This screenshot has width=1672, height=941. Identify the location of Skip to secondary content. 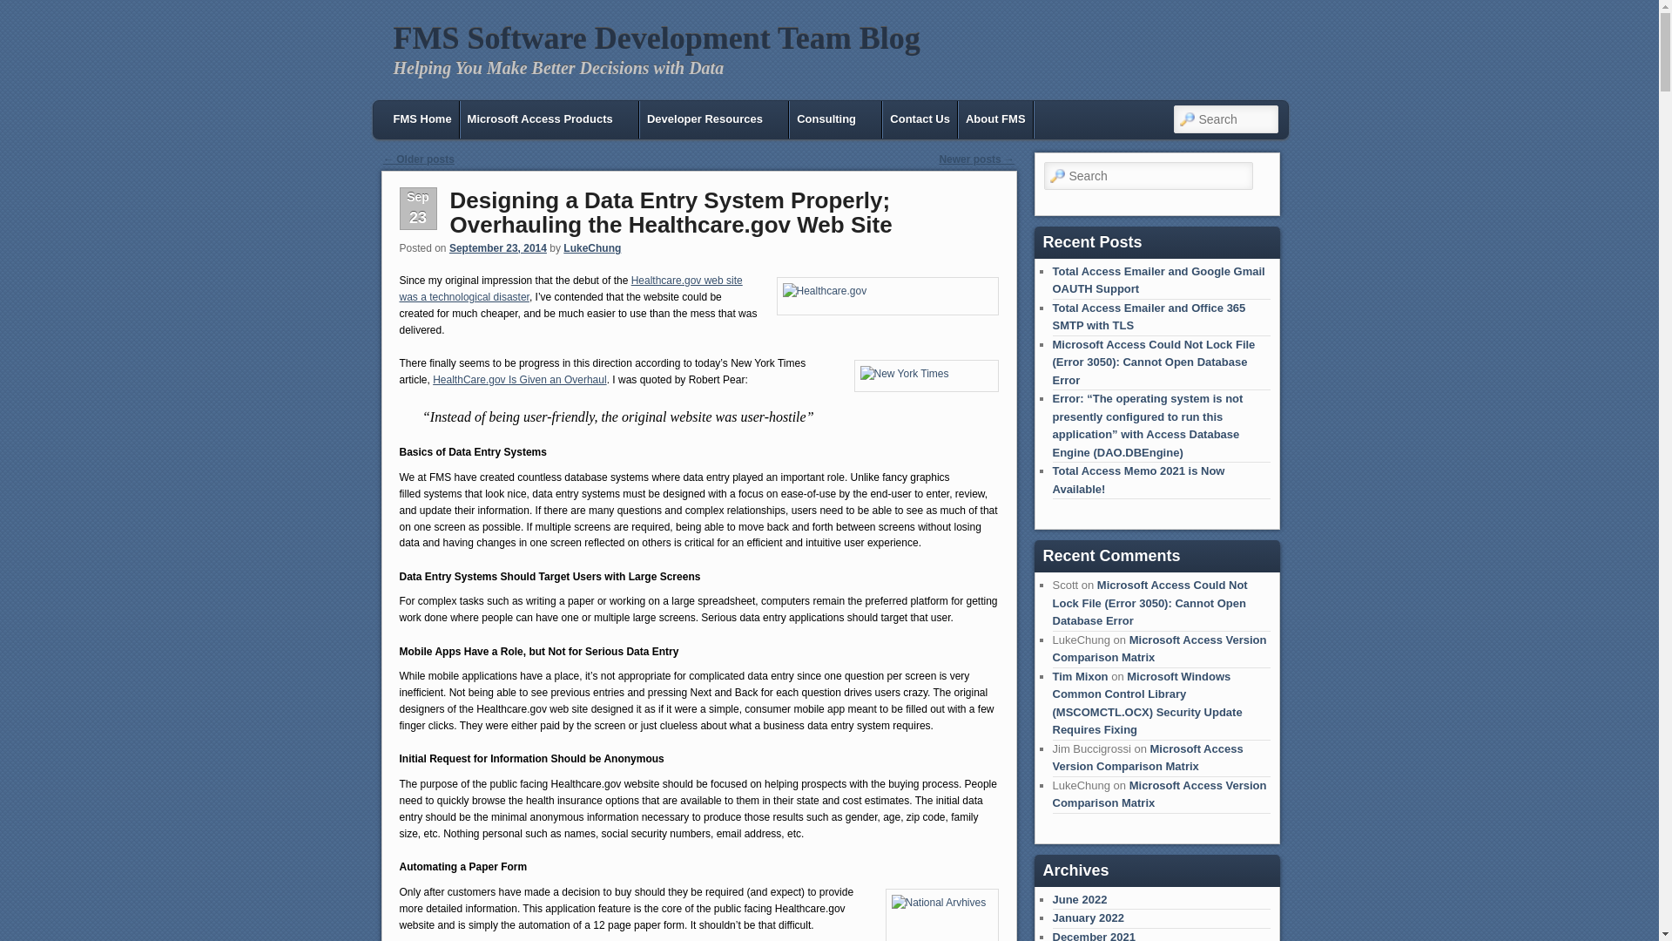
(455, 113).